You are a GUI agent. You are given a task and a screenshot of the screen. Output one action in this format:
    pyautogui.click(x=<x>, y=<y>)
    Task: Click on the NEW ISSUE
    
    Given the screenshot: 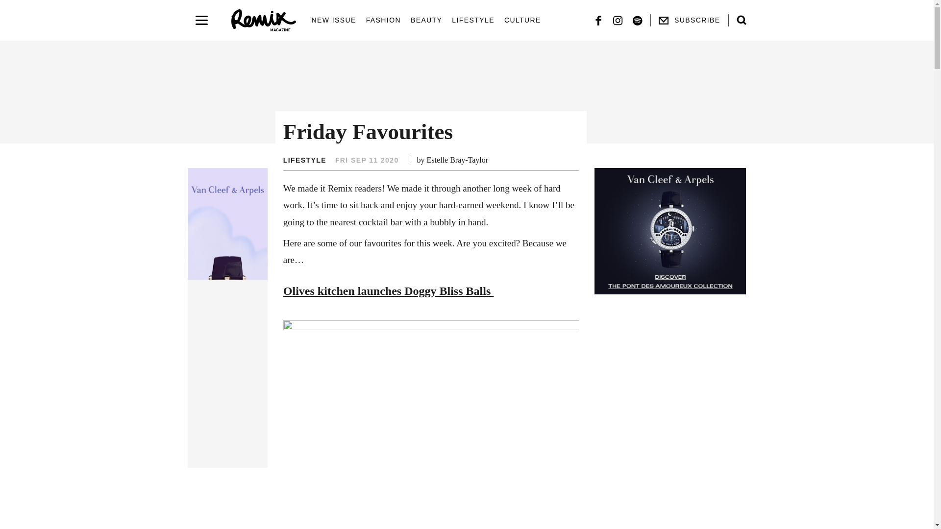 What is the action you would take?
    pyautogui.click(x=334, y=21)
    